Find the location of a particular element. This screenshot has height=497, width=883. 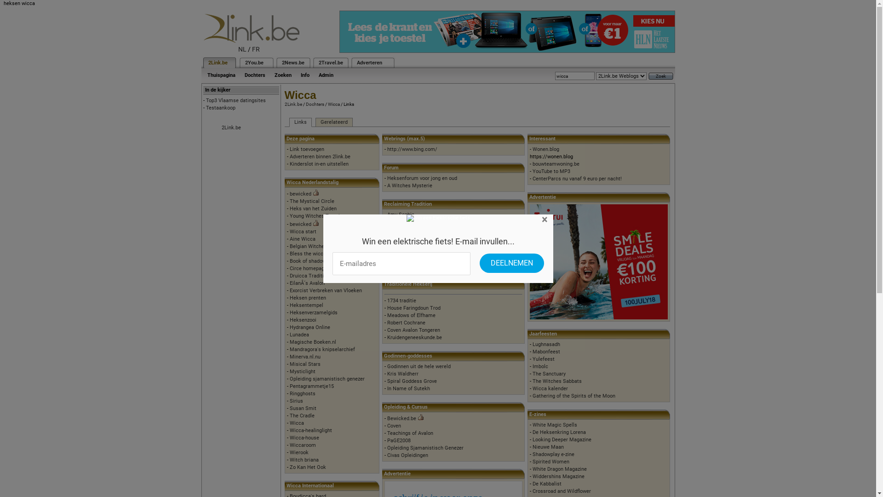

Kris Waldherr is located at coordinates (403, 374).